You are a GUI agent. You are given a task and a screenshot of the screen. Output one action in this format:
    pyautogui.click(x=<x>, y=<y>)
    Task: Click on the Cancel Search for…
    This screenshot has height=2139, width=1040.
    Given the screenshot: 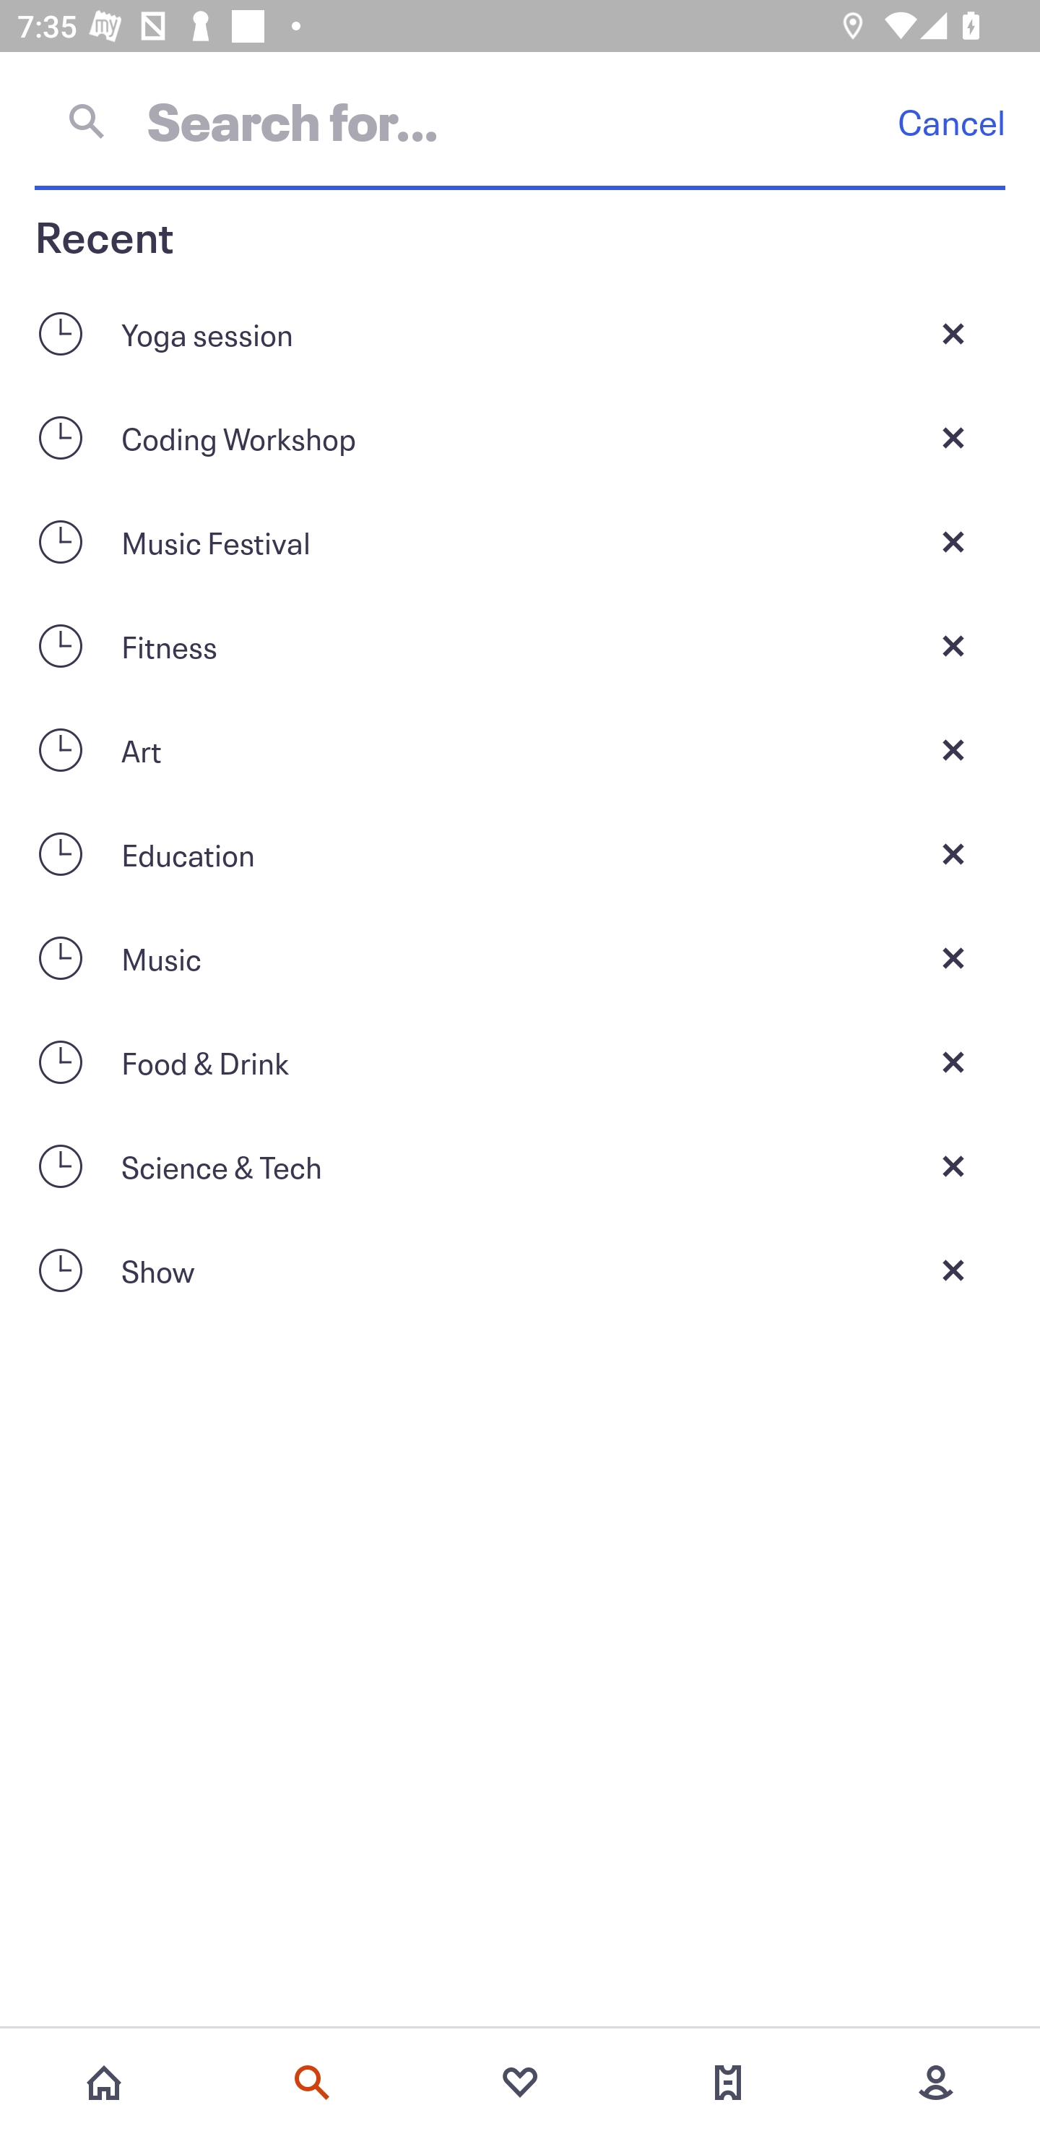 What is the action you would take?
    pyautogui.click(x=520, y=121)
    